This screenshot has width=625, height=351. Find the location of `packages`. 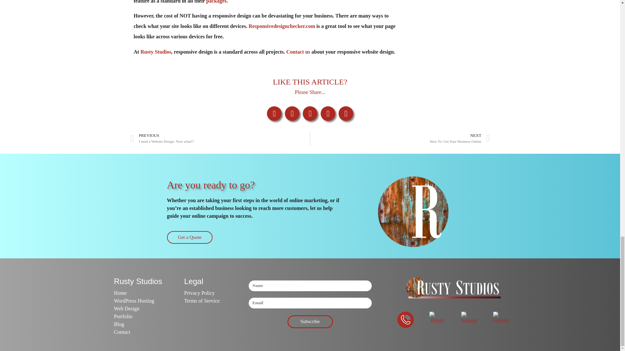

packages is located at coordinates (216, 2).